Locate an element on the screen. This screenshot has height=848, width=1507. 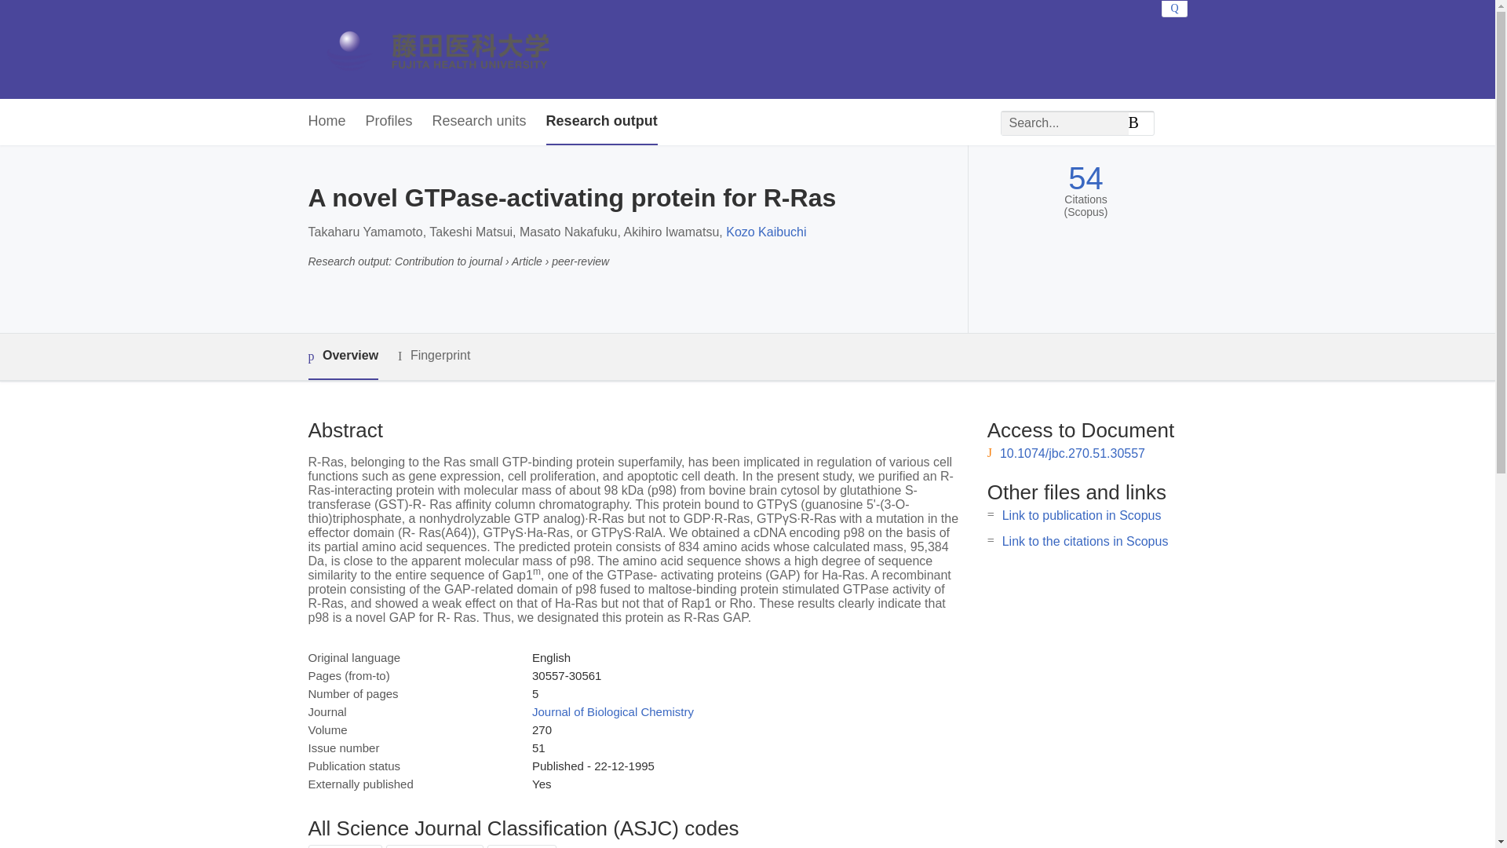
54 is located at coordinates (1086, 178).